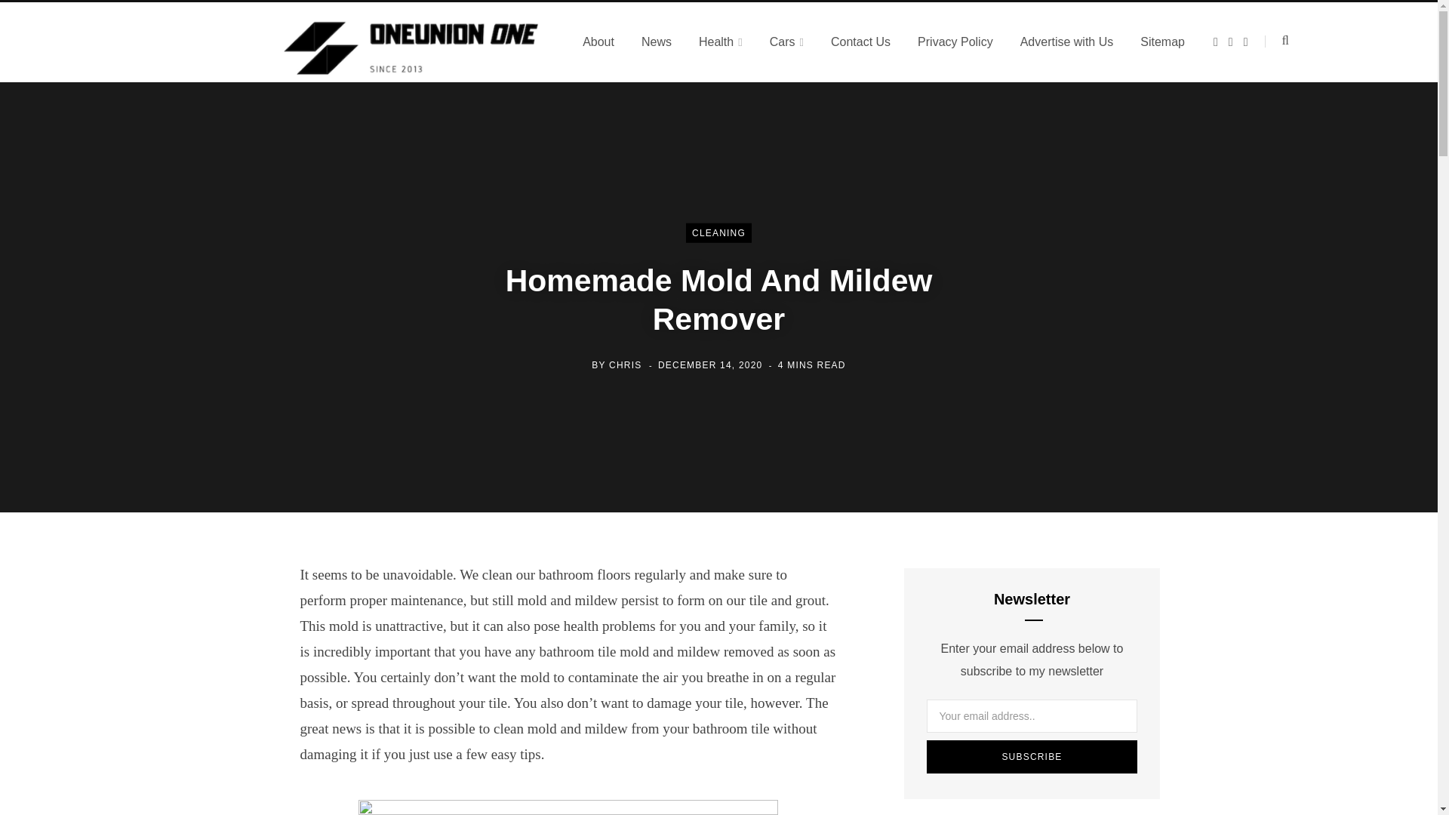 Image resolution: width=1449 pixels, height=815 pixels. What do you see at coordinates (955, 42) in the screenshot?
I see `Privacy Policy` at bounding box center [955, 42].